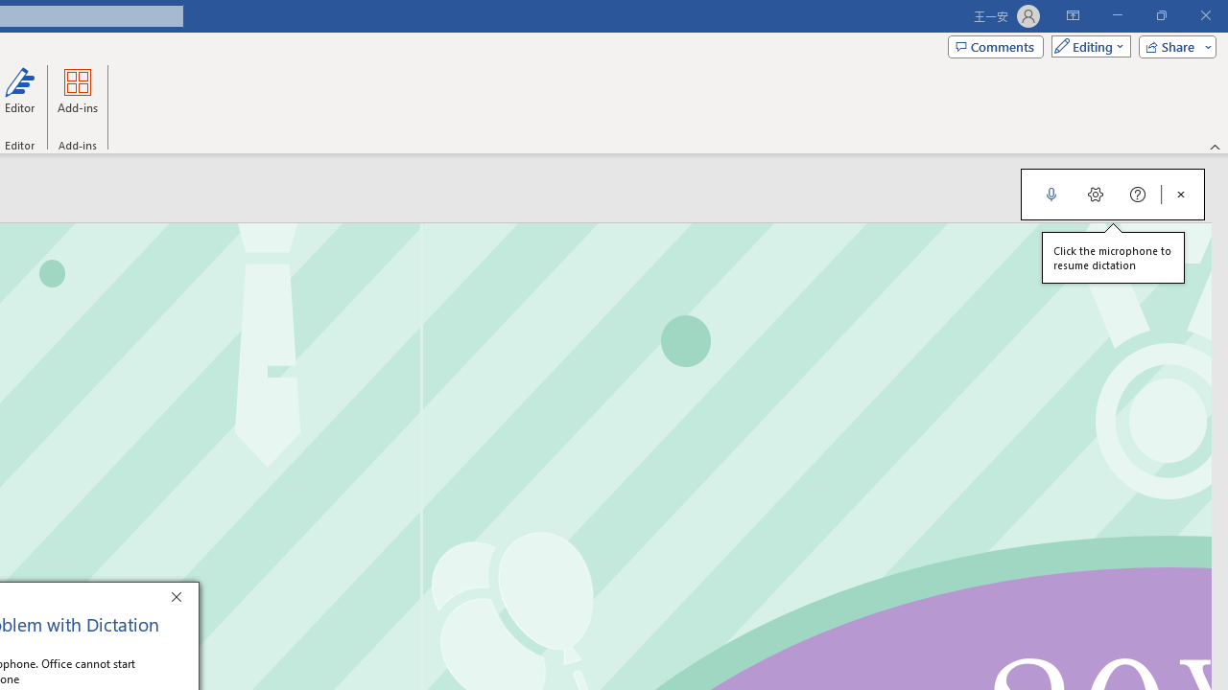 This screenshot has width=1228, height=690. Describe the element at coordinates (1181, 194) in the screenshot. I see `Close Dictation` at that location.